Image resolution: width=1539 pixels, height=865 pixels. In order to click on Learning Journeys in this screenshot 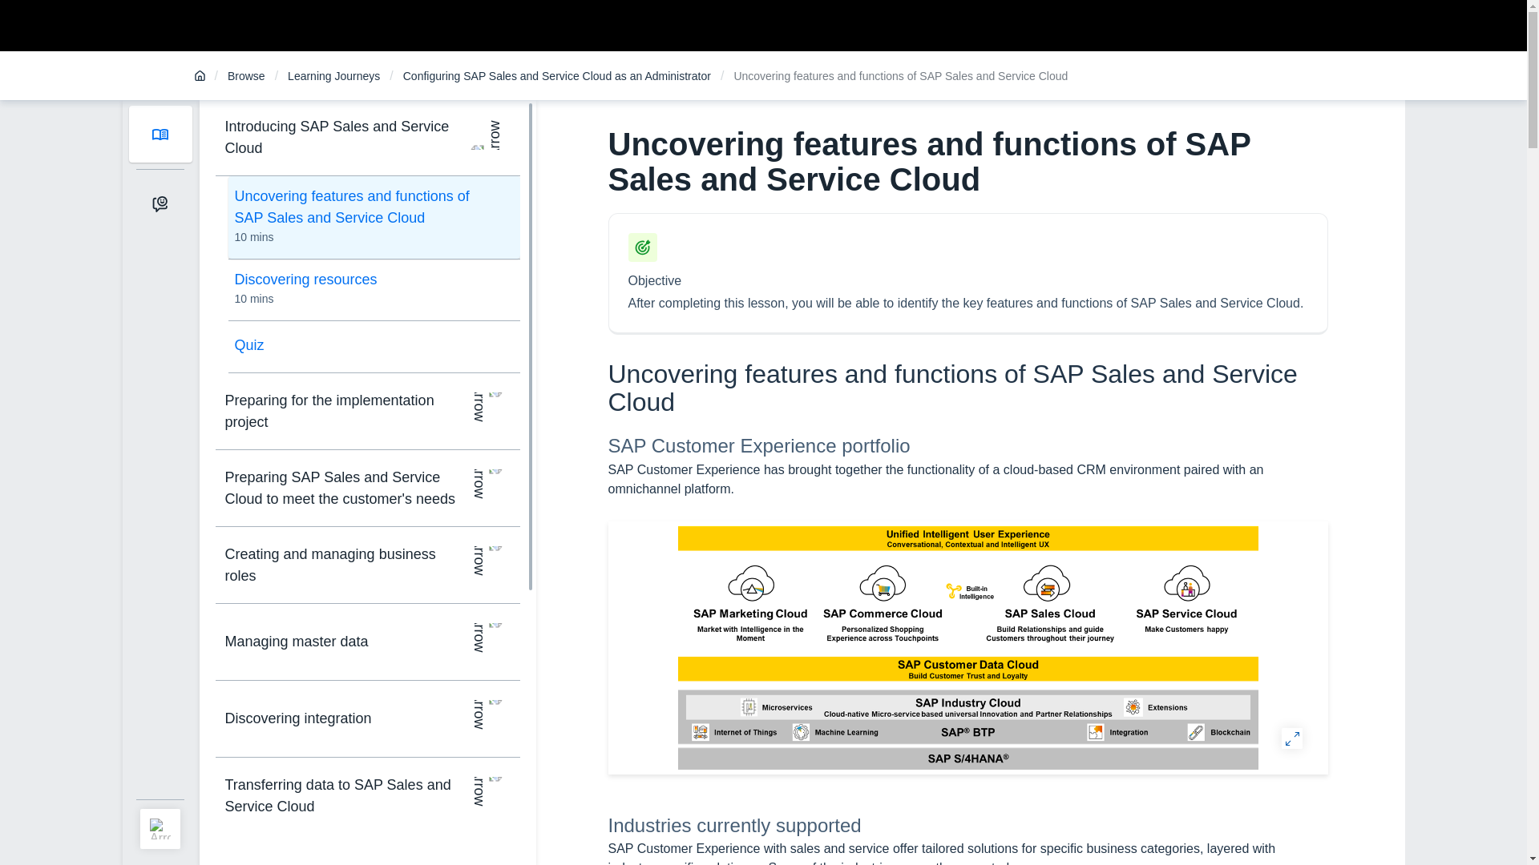, I will do `click(557, 76)`.